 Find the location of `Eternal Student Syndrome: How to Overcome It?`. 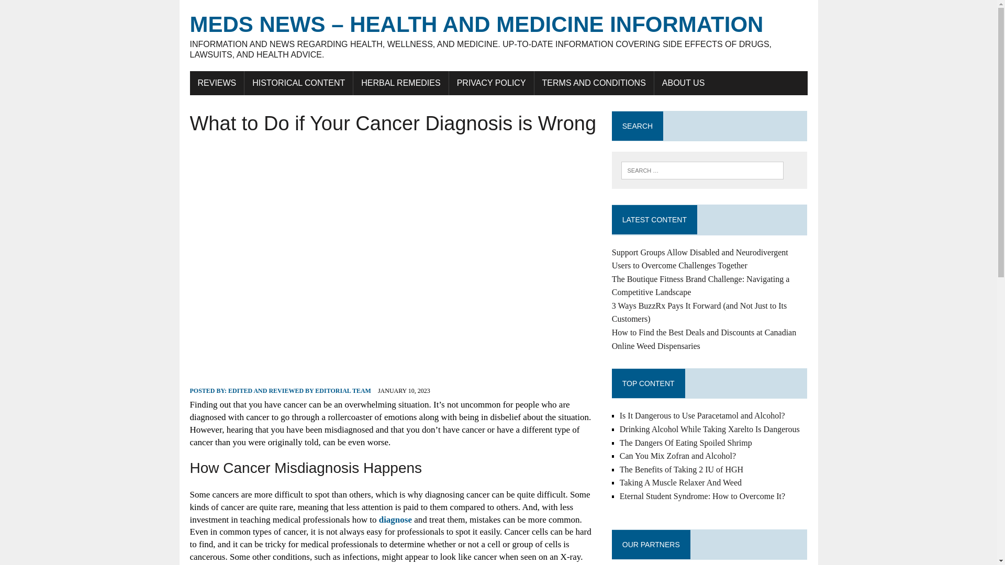

Eternal Student Syndrome: How to Overcome It? is located at coordinates (702, 496).